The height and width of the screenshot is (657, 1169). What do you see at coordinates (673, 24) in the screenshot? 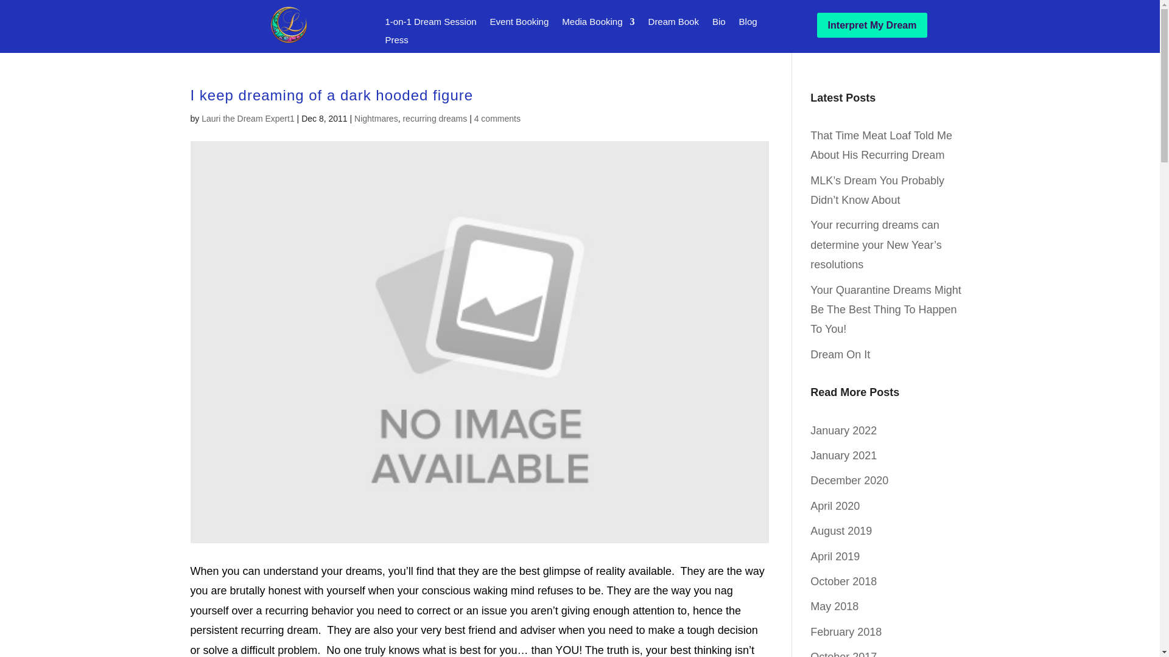
I see `Dream Book` at bounding box center [673, 24].